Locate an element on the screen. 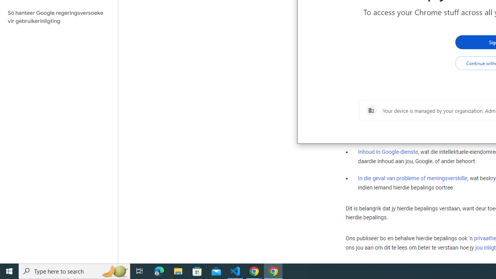 The image size is (496, 279). Task View is located at coordinates (139, 271).